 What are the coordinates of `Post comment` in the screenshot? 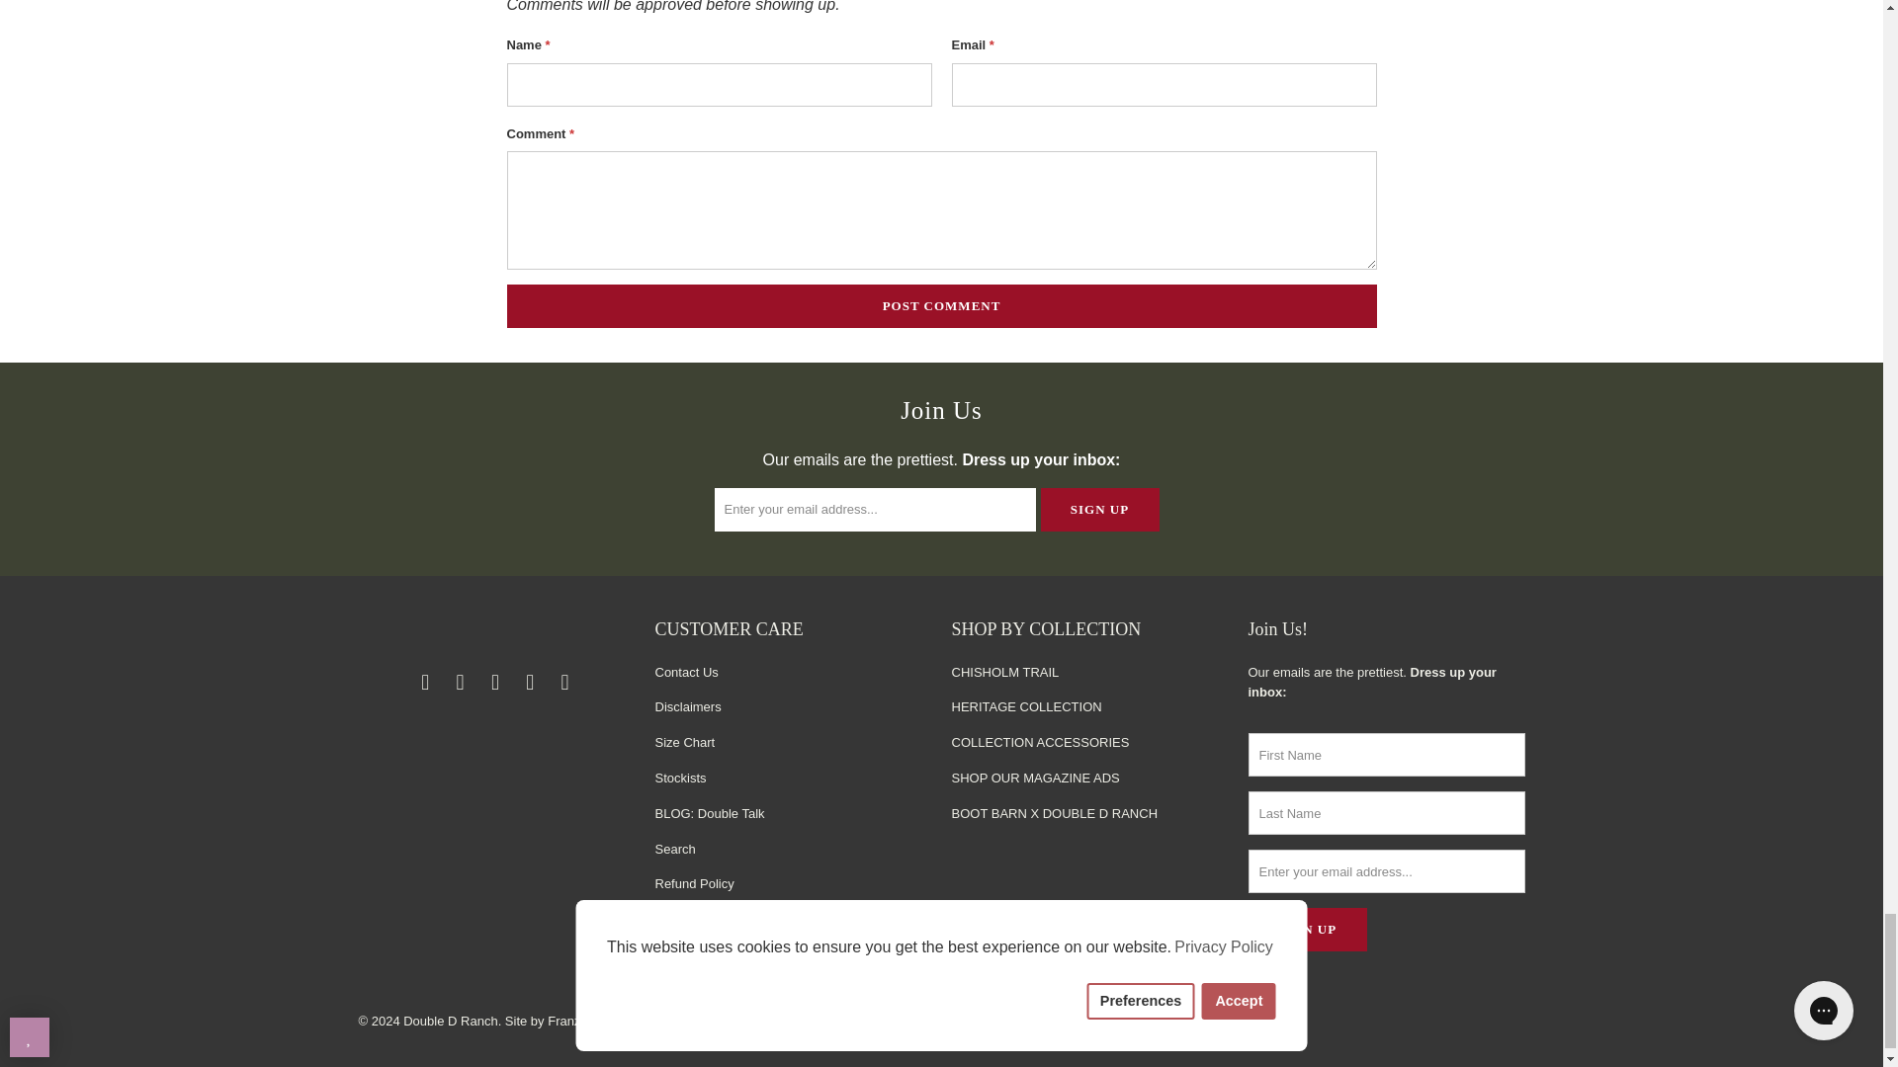 It's located at (941, 306).